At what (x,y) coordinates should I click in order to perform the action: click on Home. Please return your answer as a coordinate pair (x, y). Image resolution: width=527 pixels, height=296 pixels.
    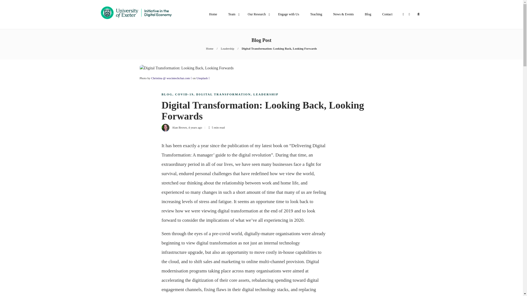
    Looking at the image, I should click on (210, 48).